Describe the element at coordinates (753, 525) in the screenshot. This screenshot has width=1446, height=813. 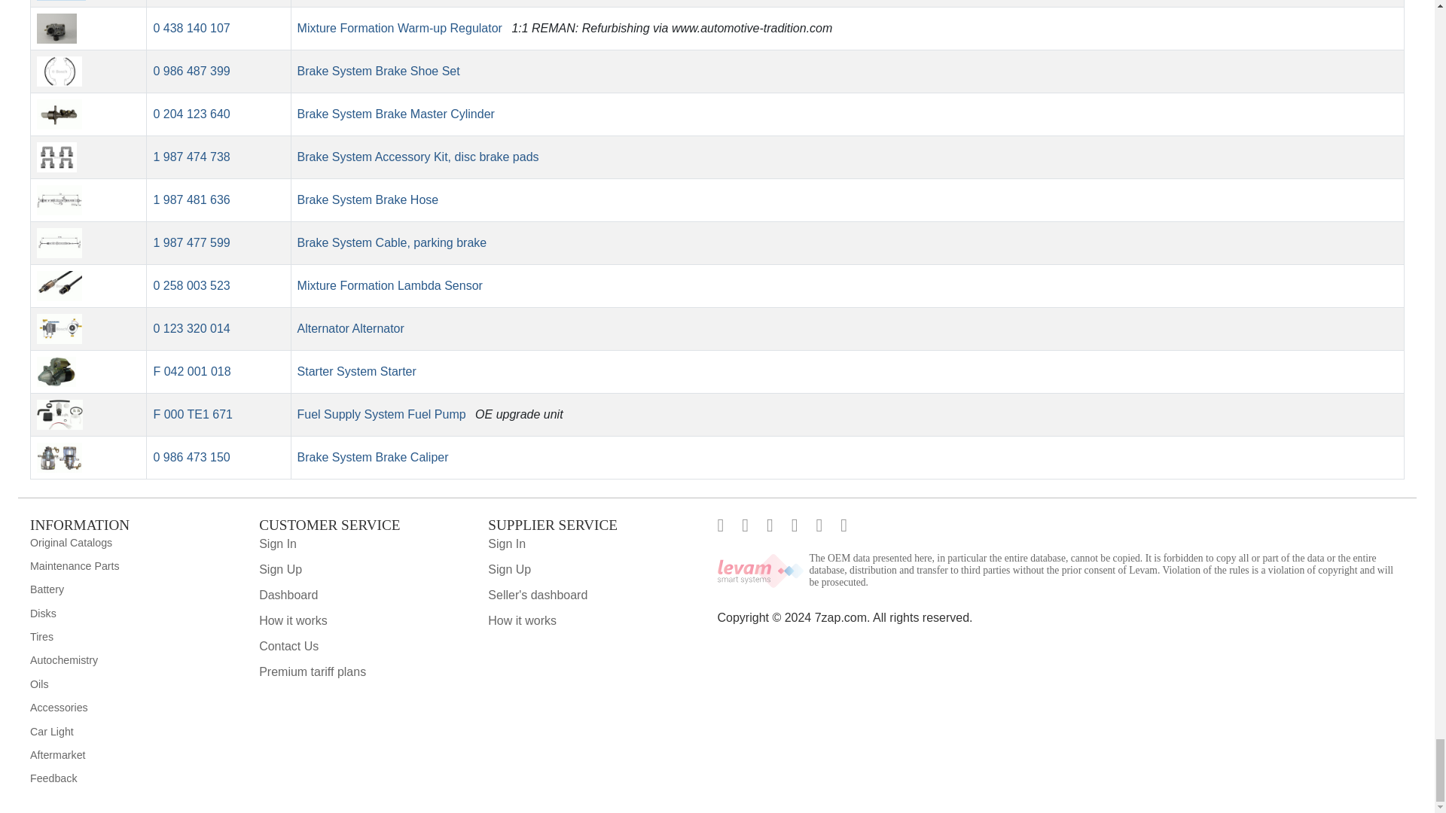
I see `Twitter` at that location.